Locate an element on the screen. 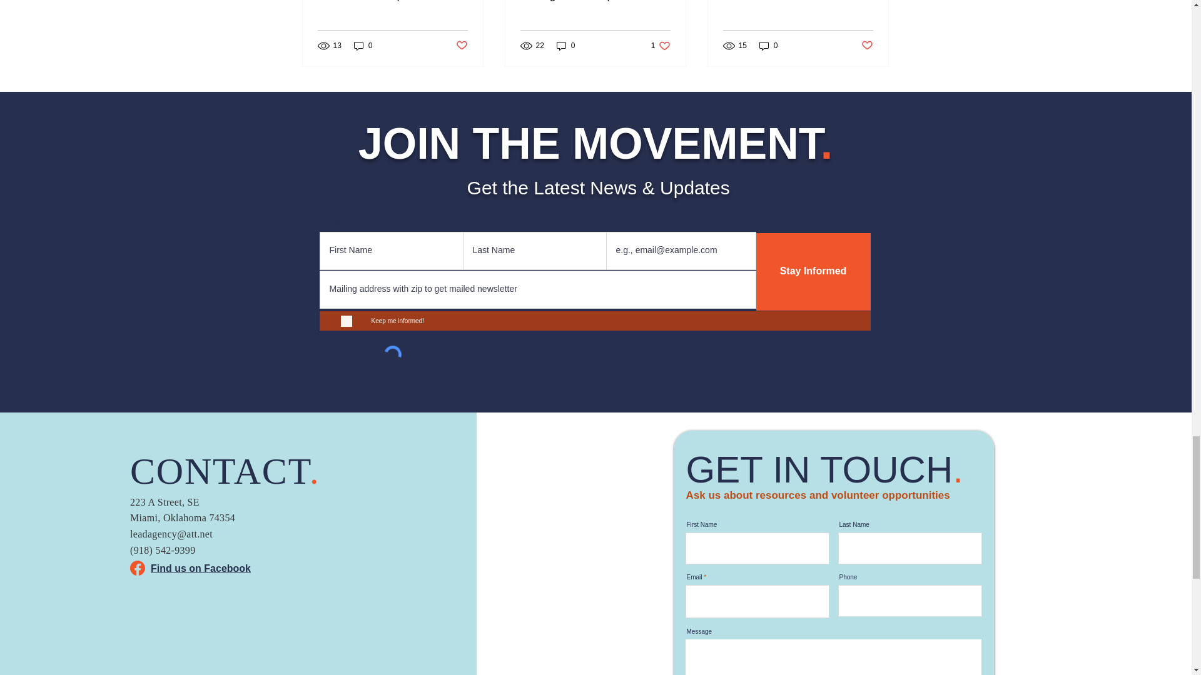 This screenshot has width=1201, height=675. 0 is located at coordinates (565, 46).